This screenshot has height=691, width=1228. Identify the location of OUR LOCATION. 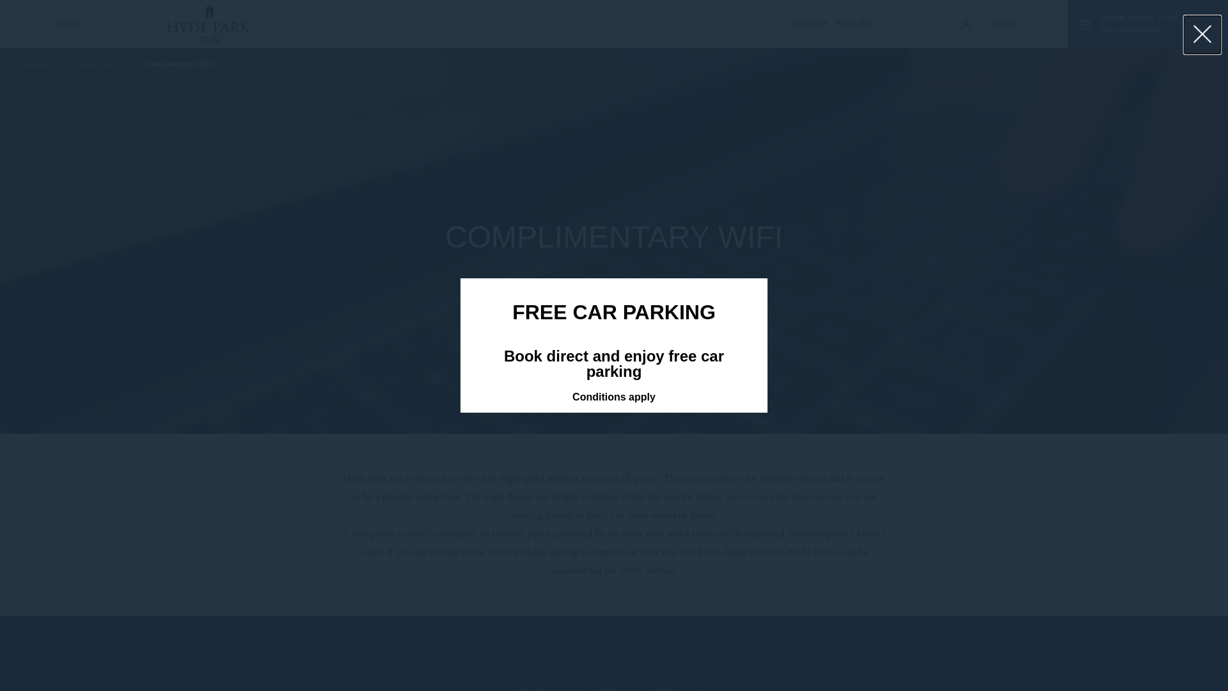
(722, 301).